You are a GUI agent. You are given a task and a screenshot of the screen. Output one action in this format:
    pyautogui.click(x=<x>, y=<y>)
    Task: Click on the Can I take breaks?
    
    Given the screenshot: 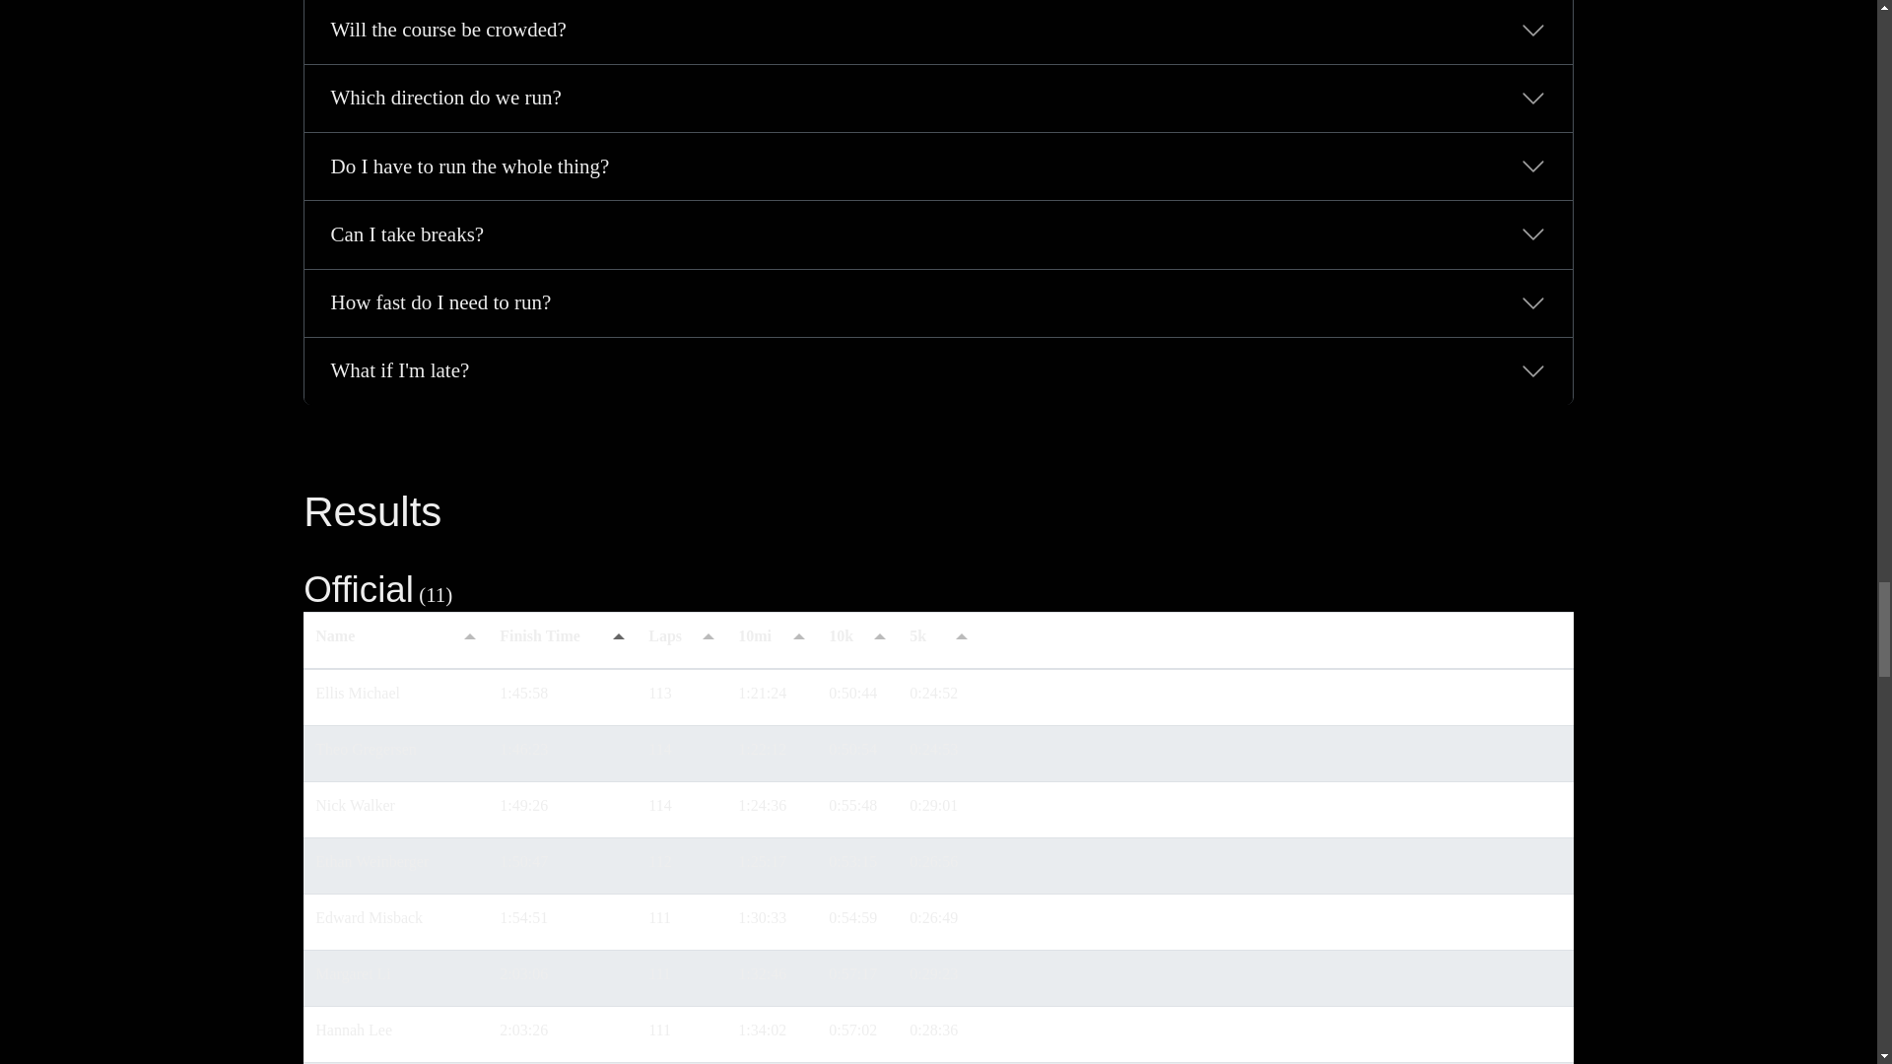 What is the action you would take?
    pyautogui.click(x=938, y=234)
    